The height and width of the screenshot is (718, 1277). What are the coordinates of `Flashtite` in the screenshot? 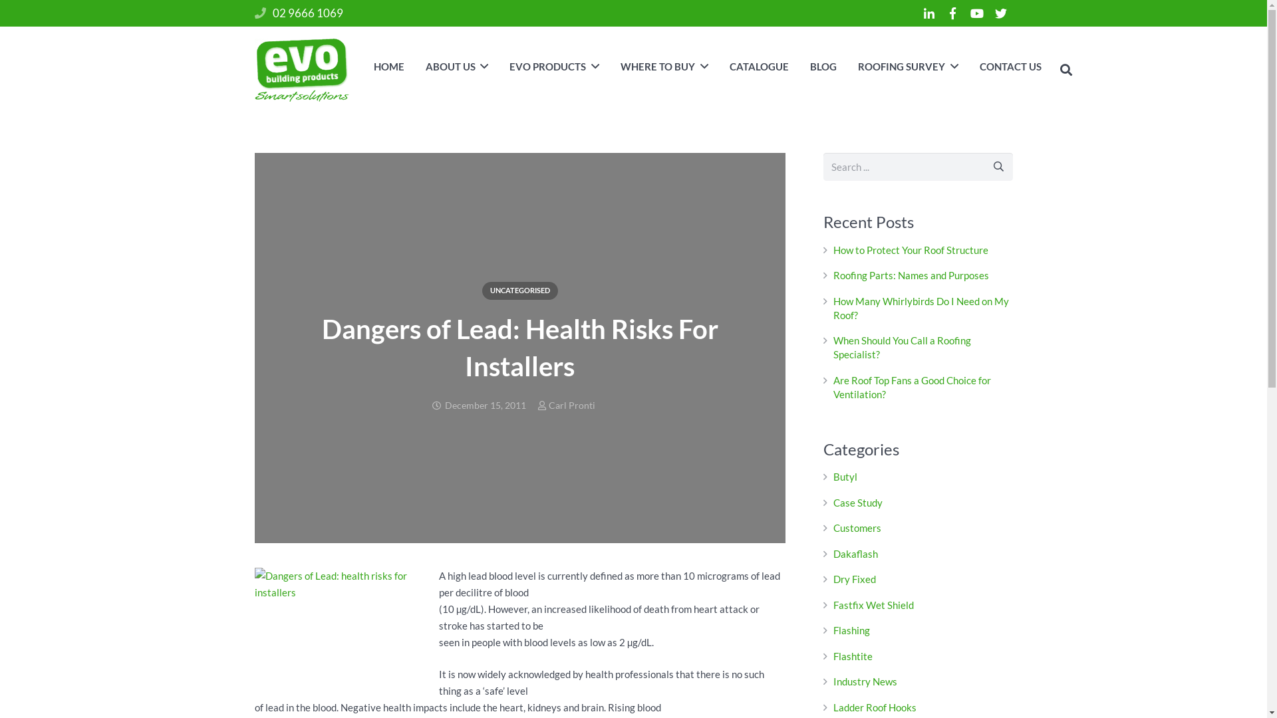 It's located at (853, 656).